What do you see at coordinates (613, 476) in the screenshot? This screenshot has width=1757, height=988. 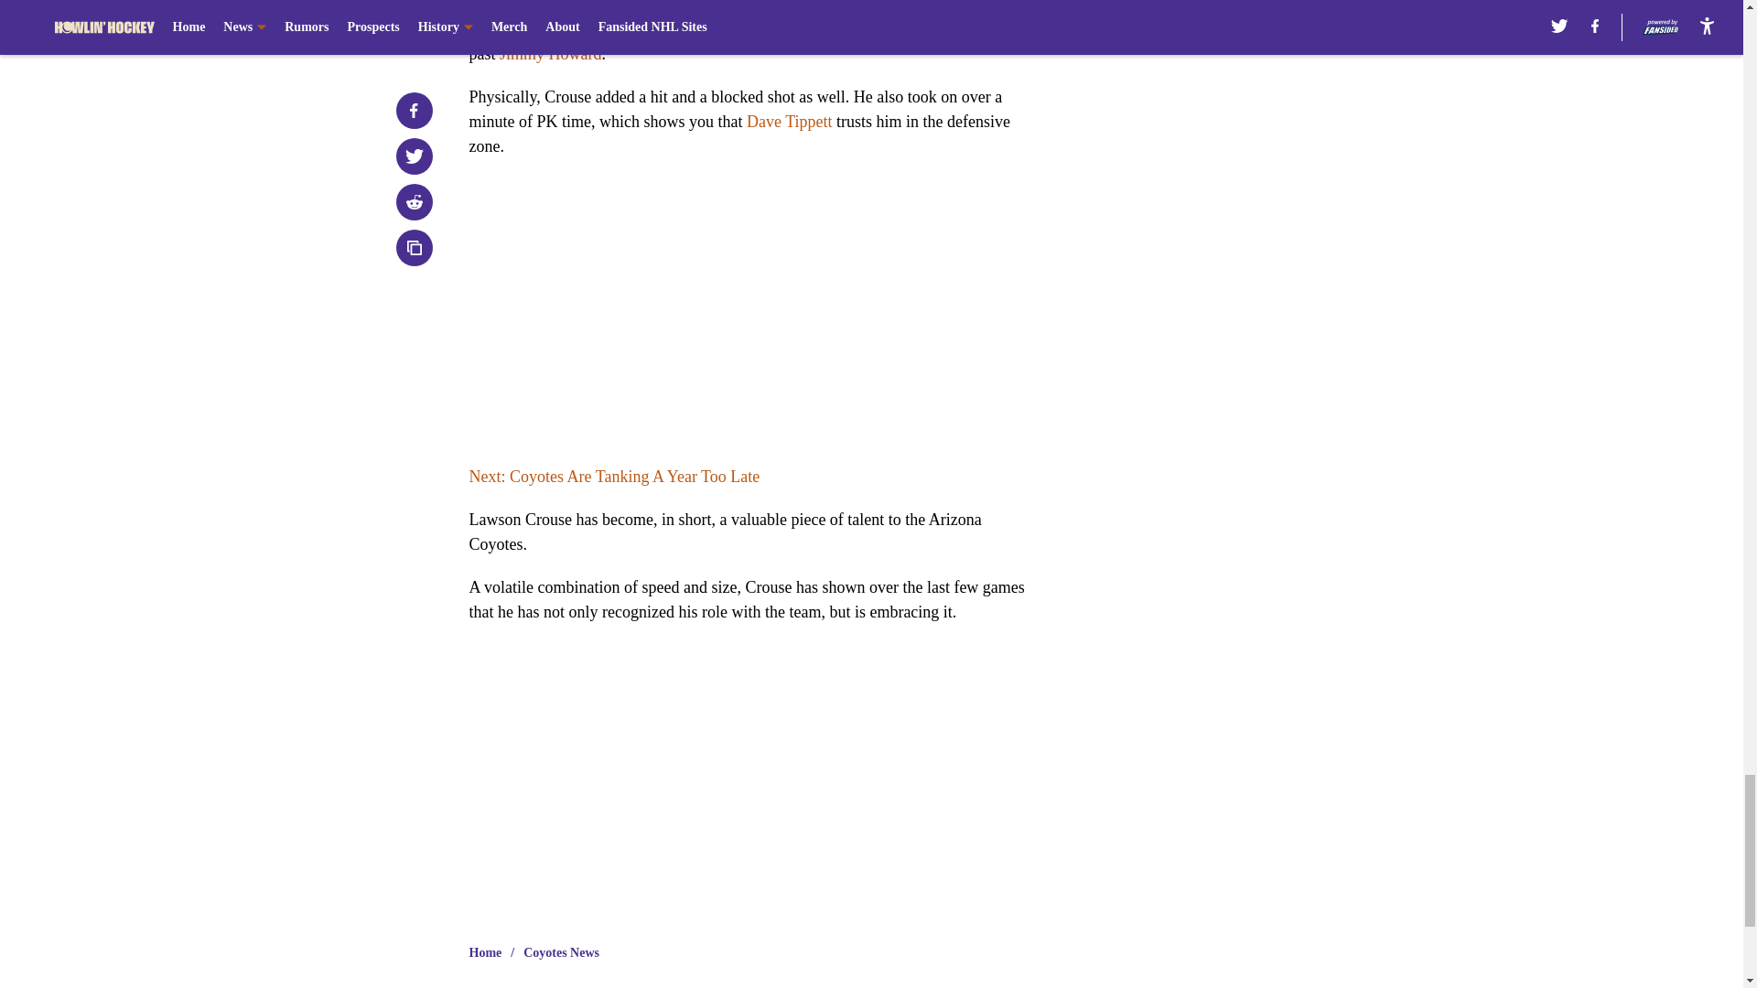 I see `Next: Coyotes Are Tanking A Year Too Late` at bounding box center [613, 476].